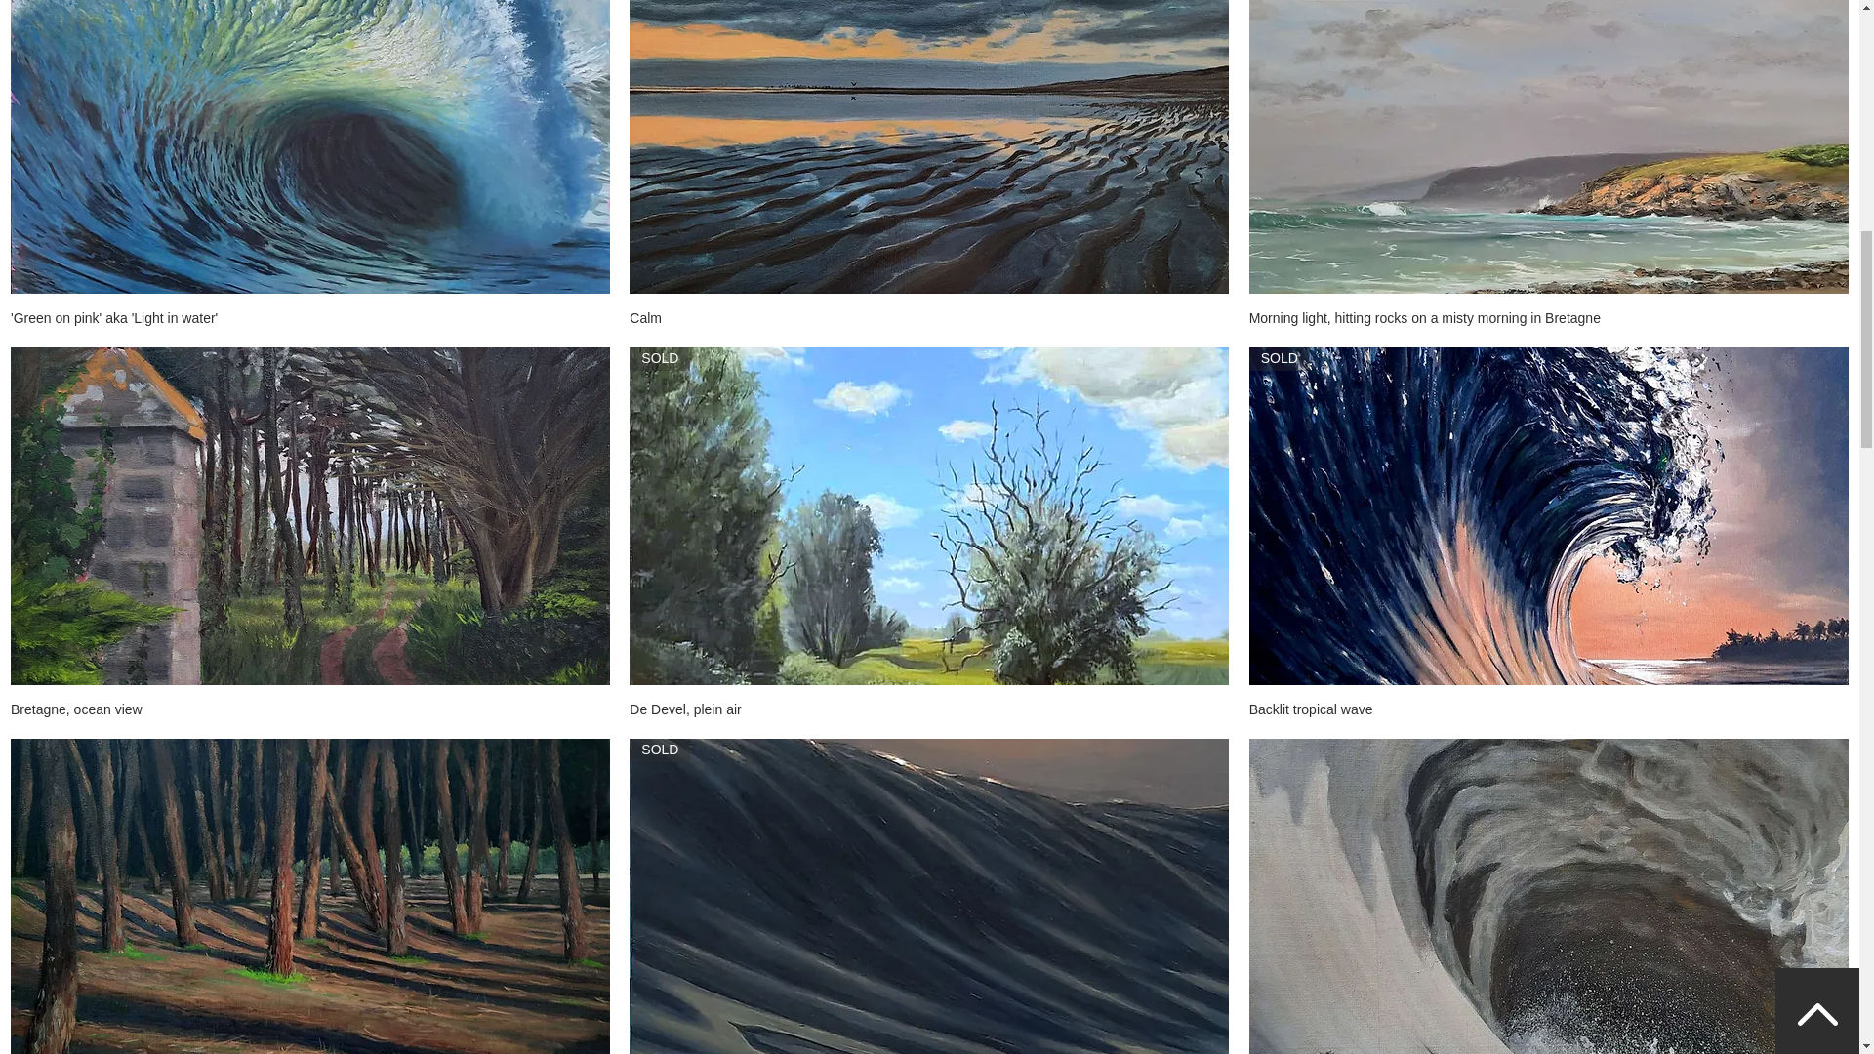 Image resolution: width=1874 pixels, height=1054 pixels. What do you see at coordinates (929, 896) in the screenshot?
I see `SOLD` at bounding box center [929, 896].